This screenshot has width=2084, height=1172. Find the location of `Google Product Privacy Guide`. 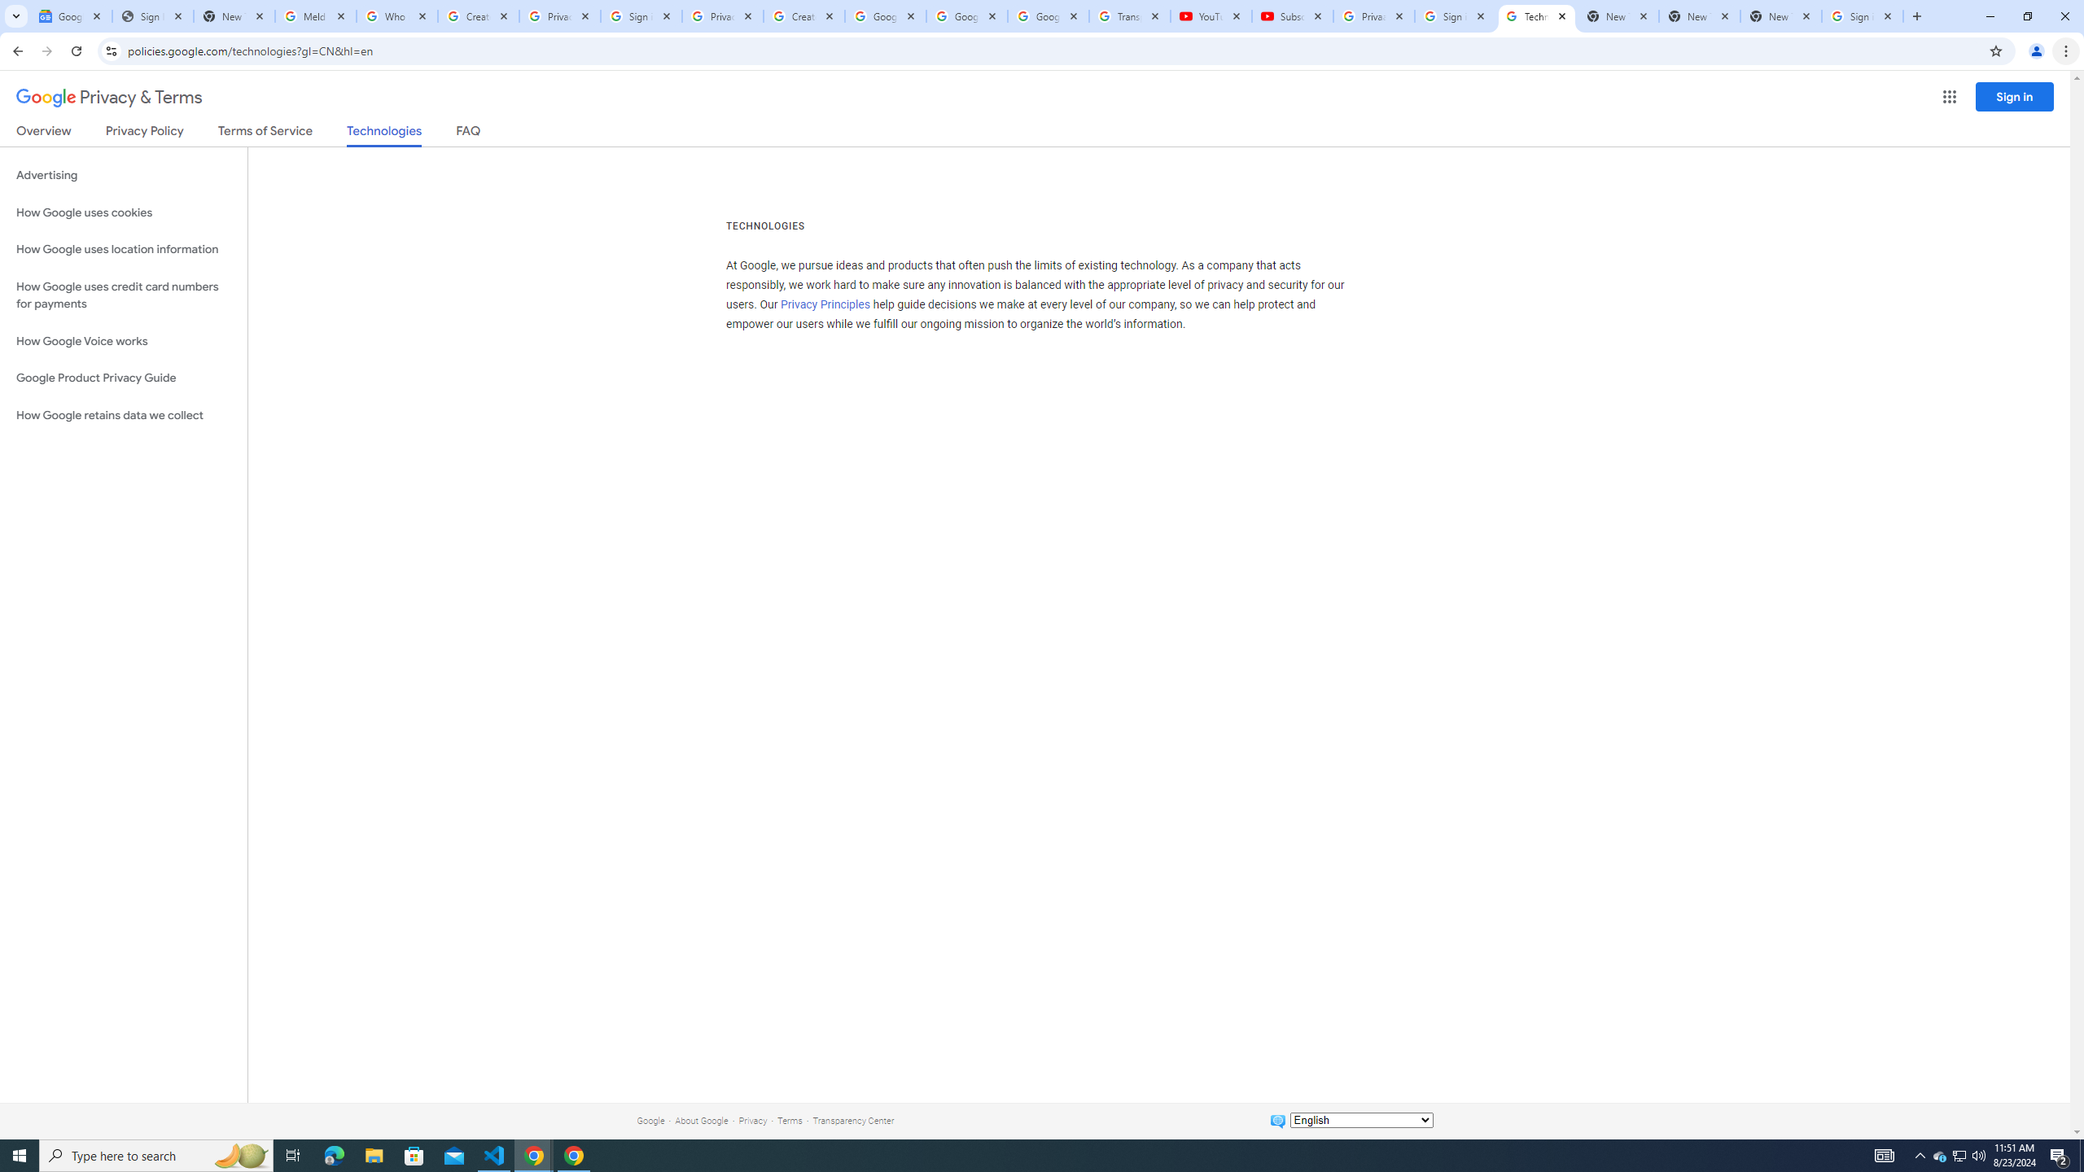

Google Product Privacy Guide is located at coordinates (124, 378).